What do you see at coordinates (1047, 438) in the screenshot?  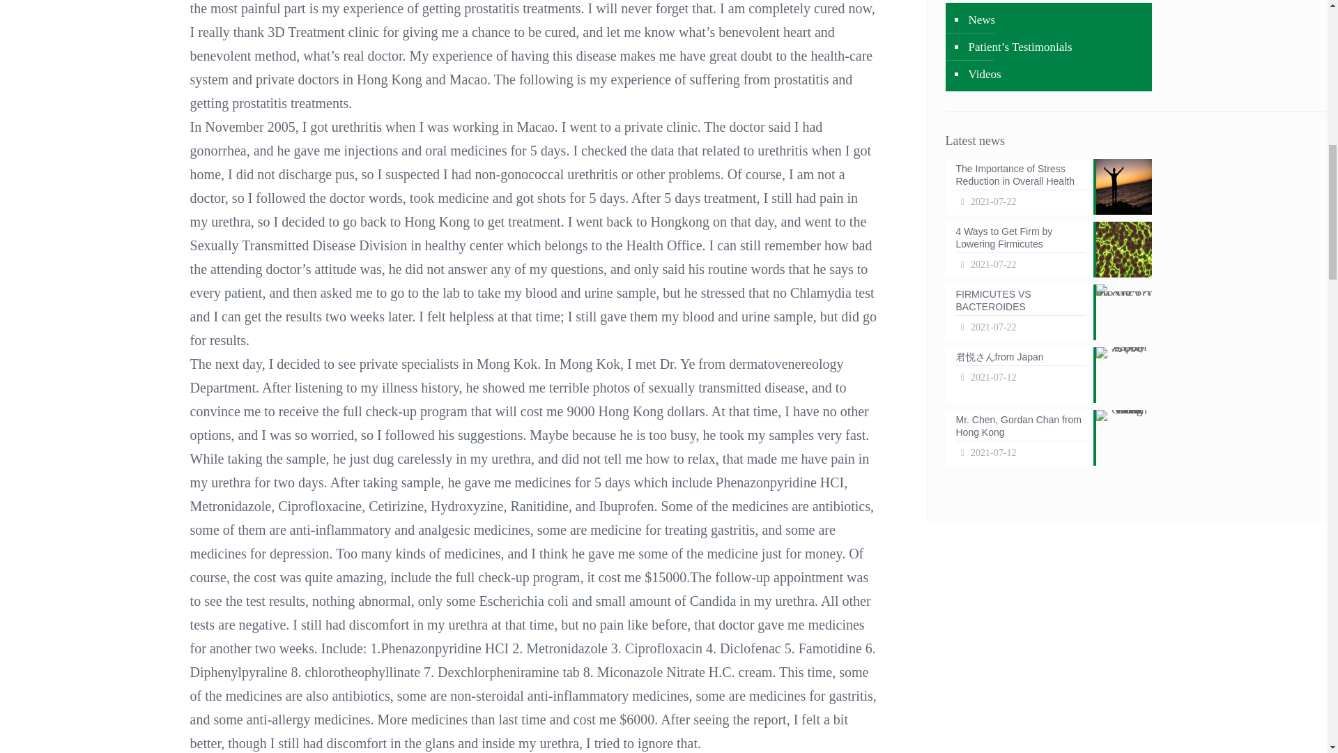 I see `News` at bounding box center [1047, 438].